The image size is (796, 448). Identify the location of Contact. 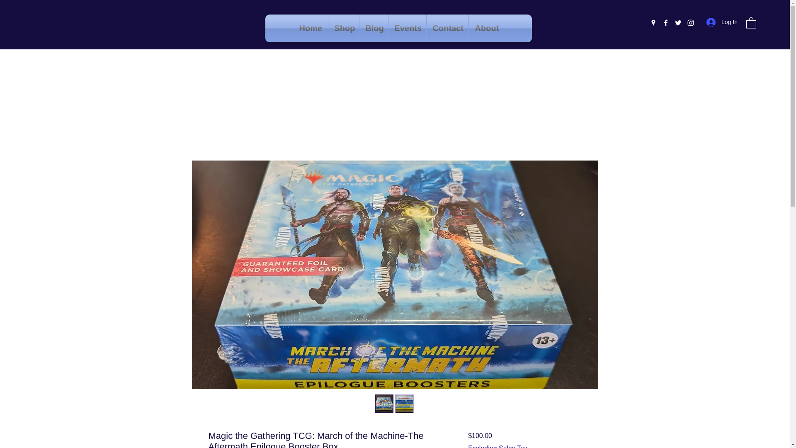
(447, 28).